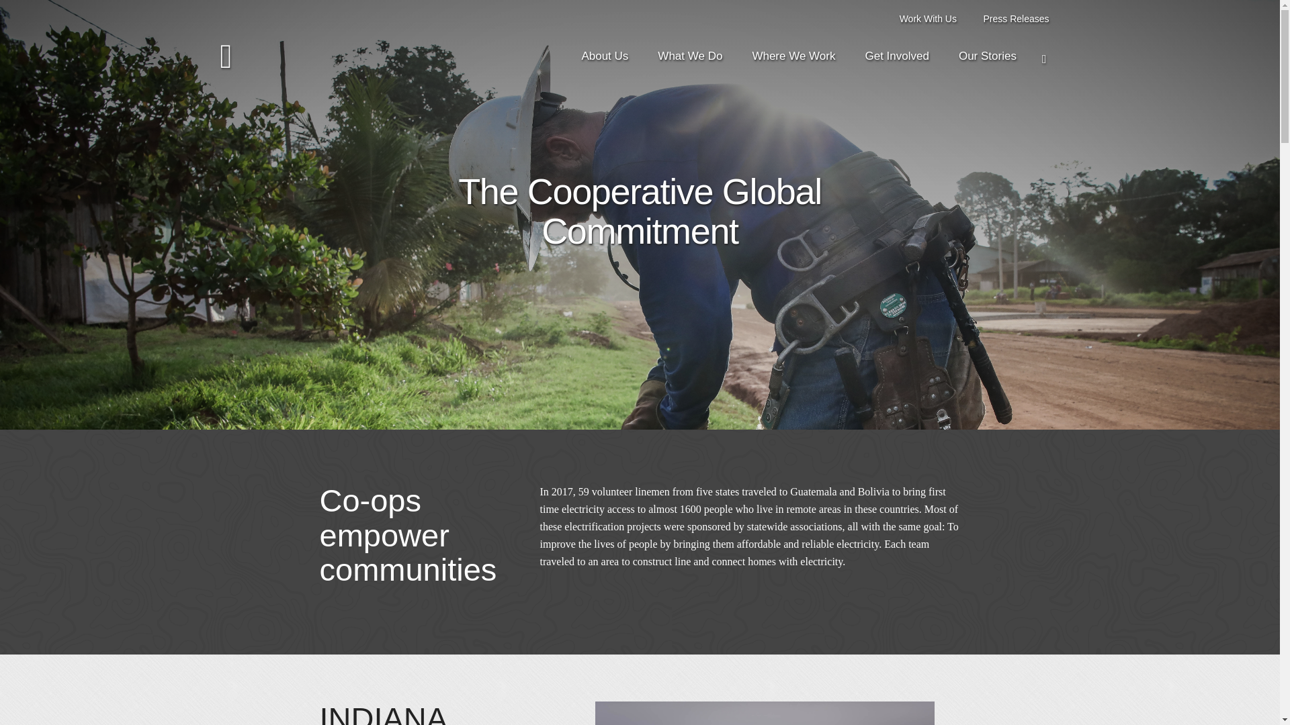 The height and width of the screenshot is (725, 1290). I want to click on Work With Us, so click(929, 19).